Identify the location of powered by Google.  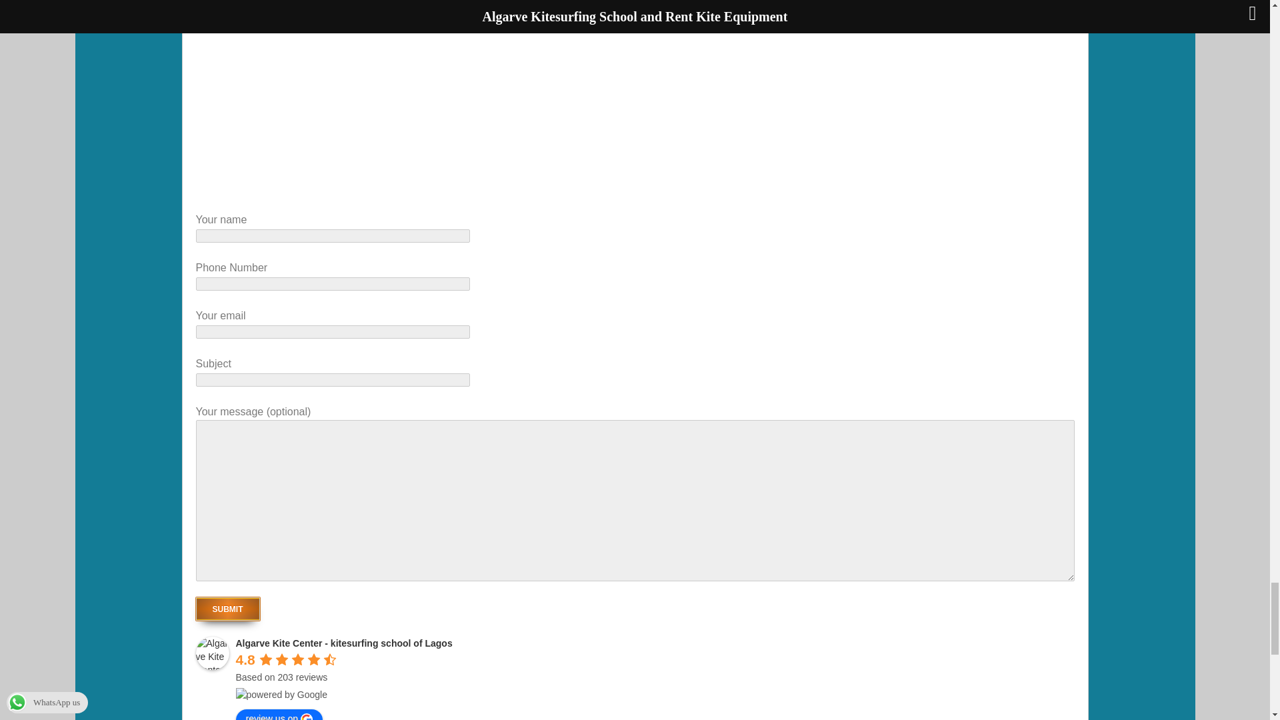
(281, 695).